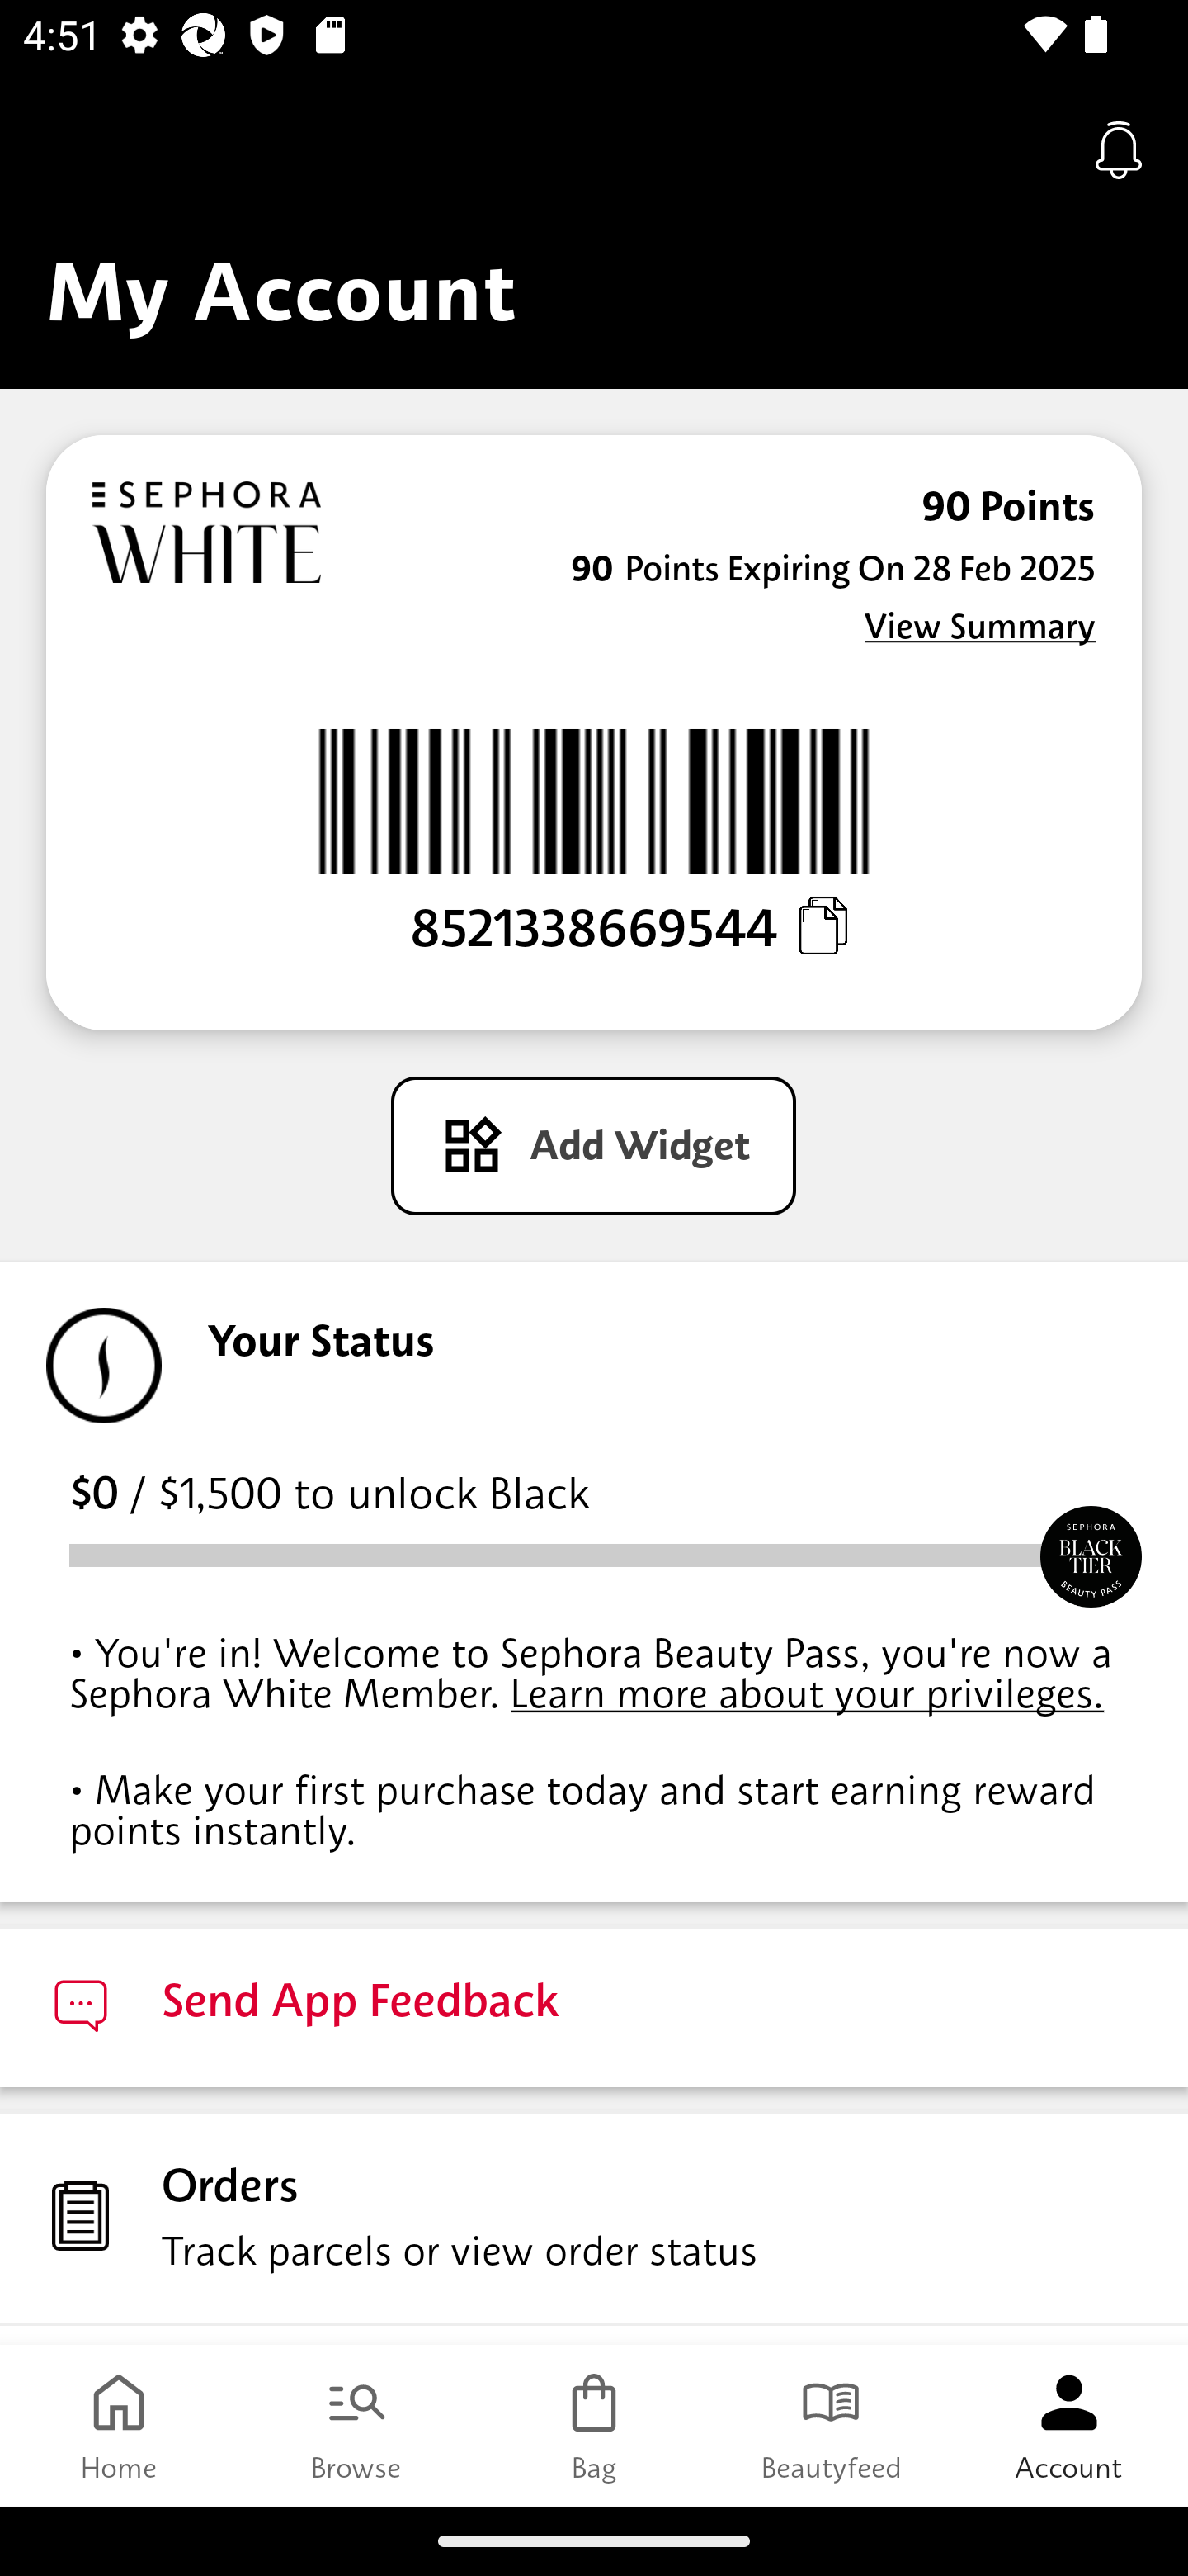 The height and width of the screenshot is (2576, 1188). What do you see at coordinates (119, 2425) in the screenshot?
I see `Home` at bounding box center [119, 2425].